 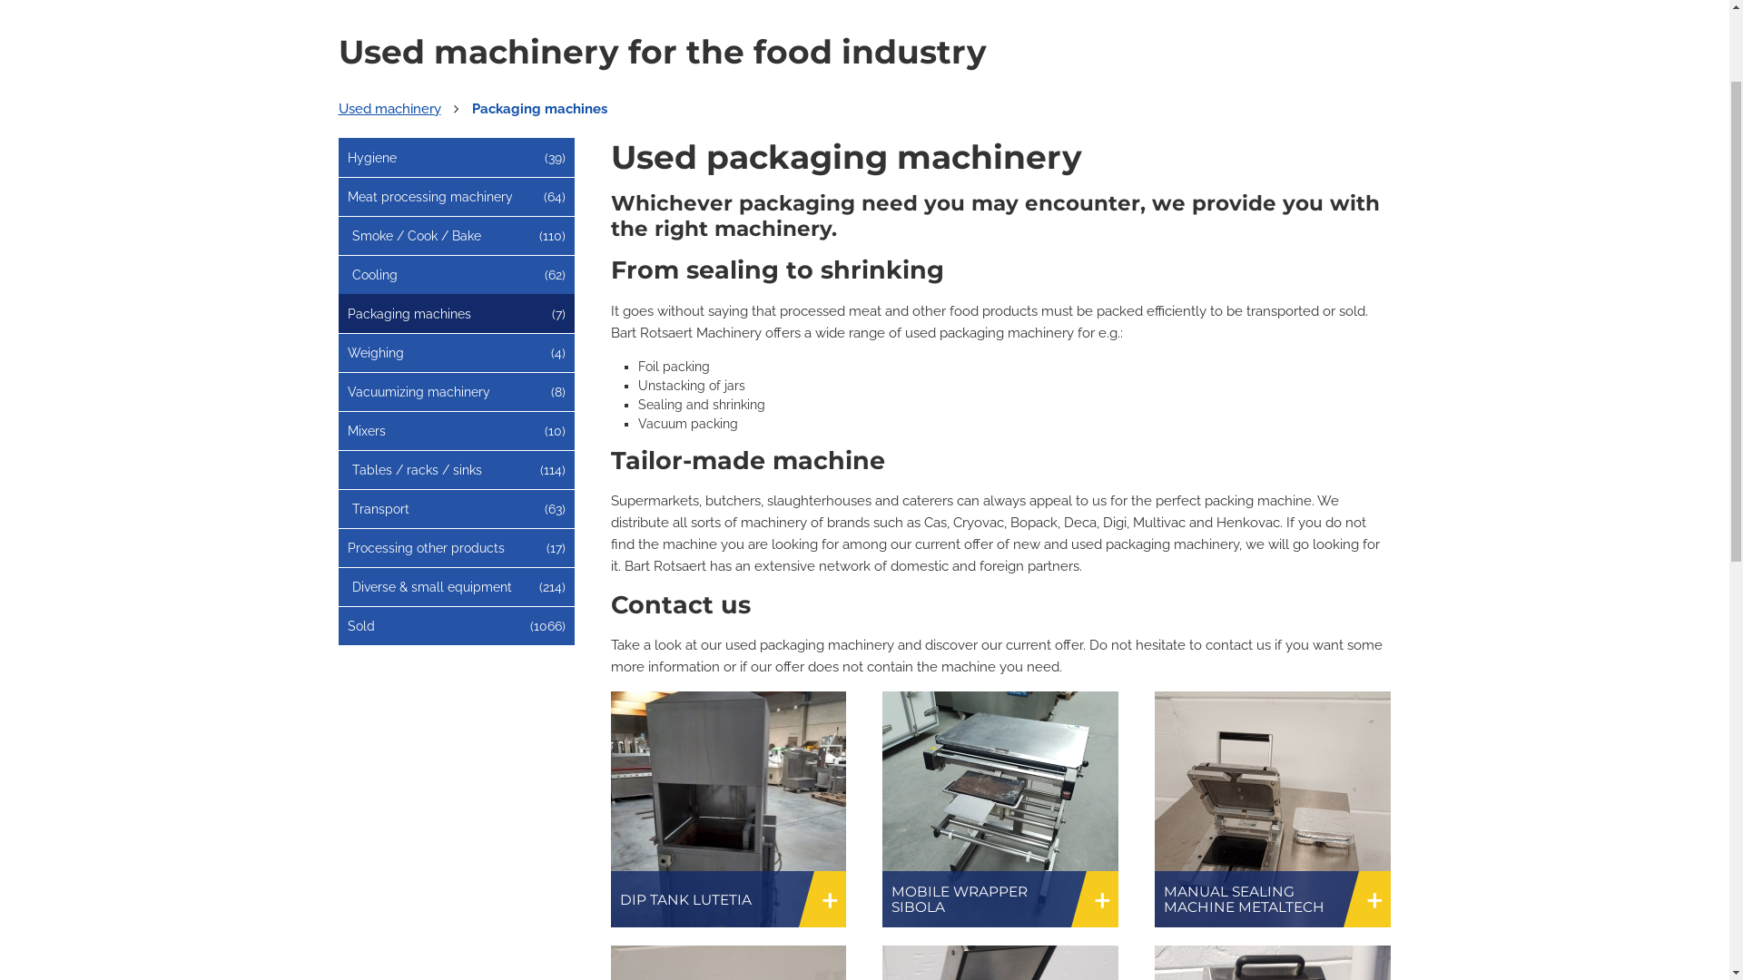 I want to click on Login, so click(x=904, y=18).